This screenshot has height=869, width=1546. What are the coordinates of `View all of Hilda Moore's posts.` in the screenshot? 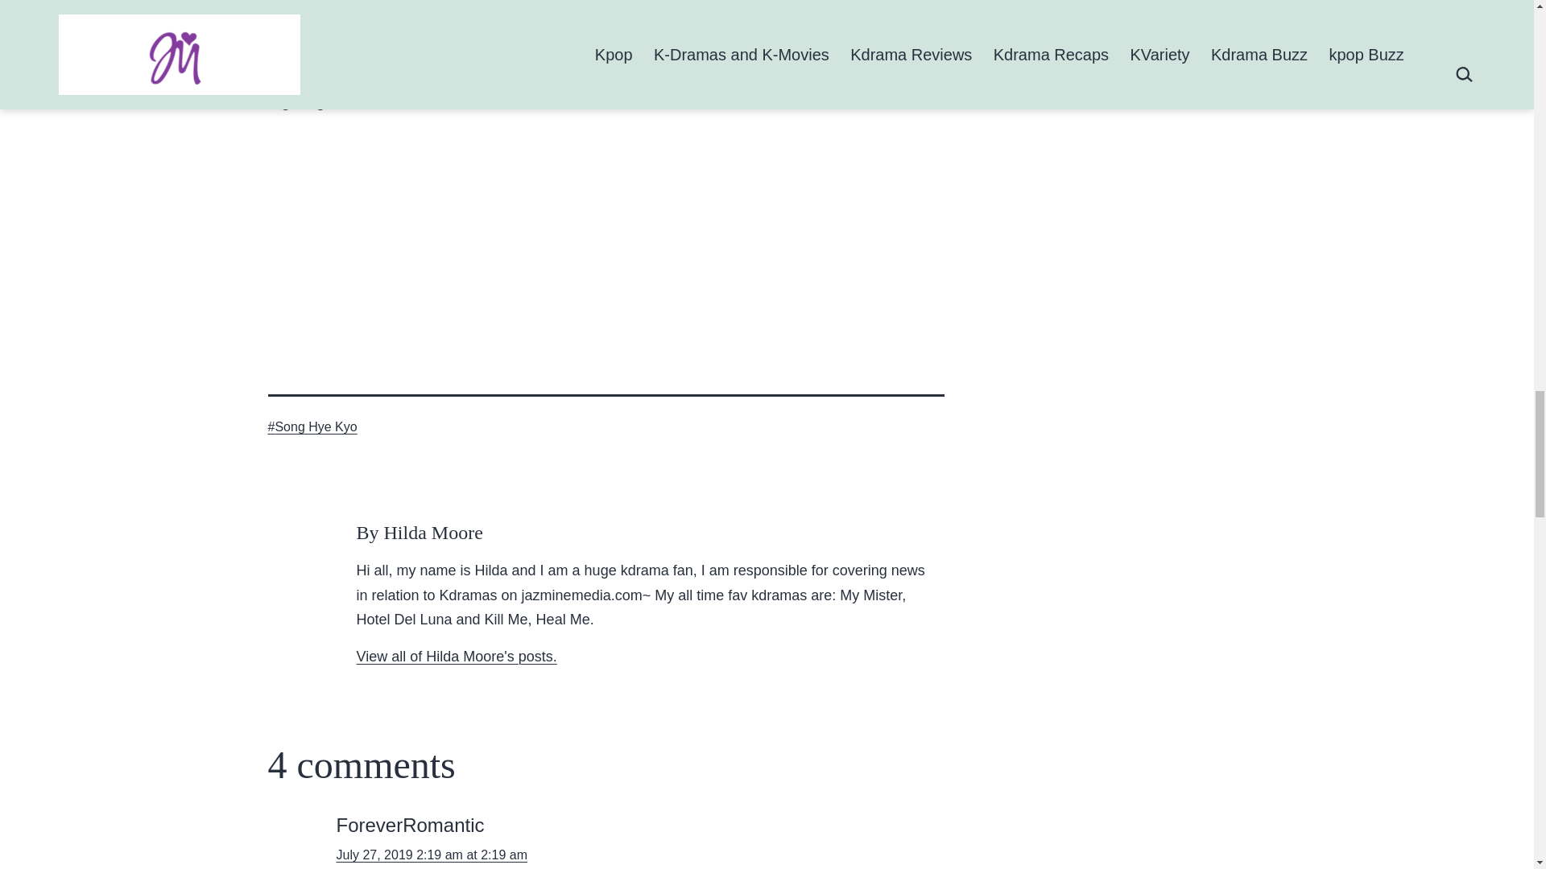 It's located at (456, 657).